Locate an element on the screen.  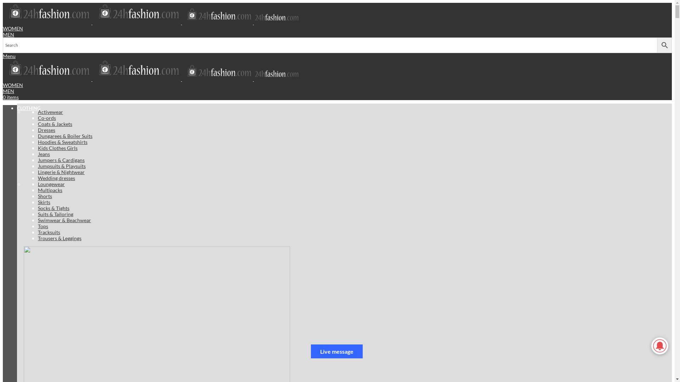
Tops is located at coordinates (43, 226).